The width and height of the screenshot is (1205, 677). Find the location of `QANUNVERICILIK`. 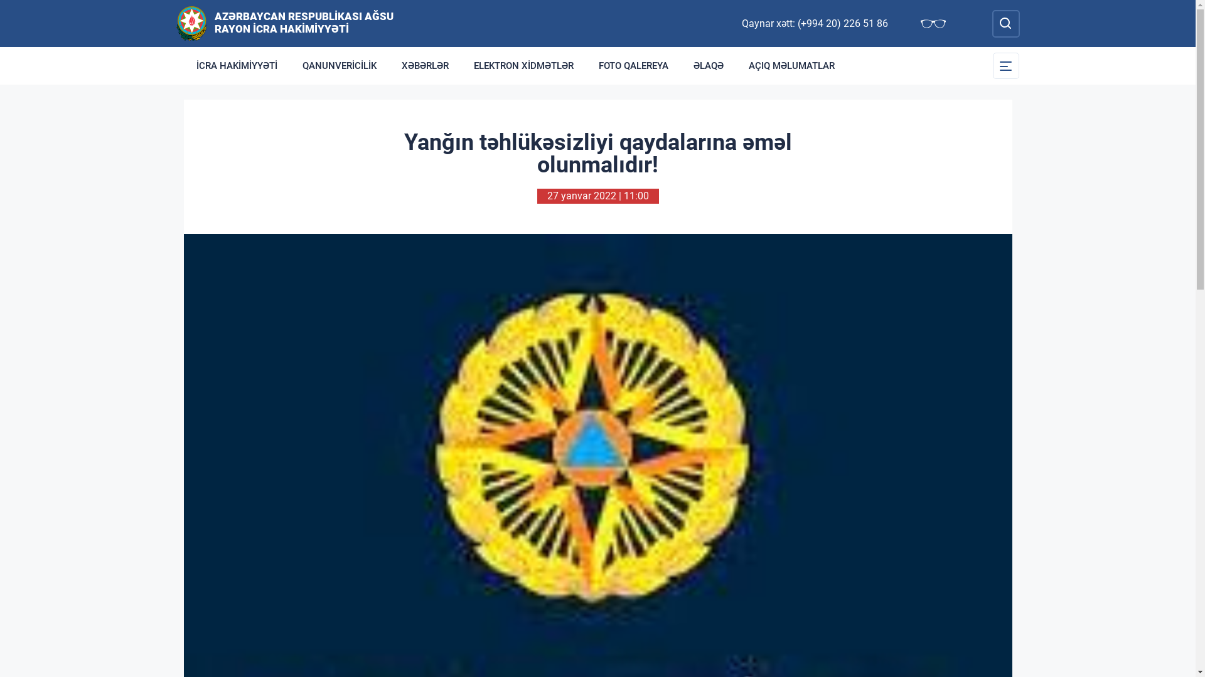

QANUNVERICILIK is located at coordinates (340, 66).